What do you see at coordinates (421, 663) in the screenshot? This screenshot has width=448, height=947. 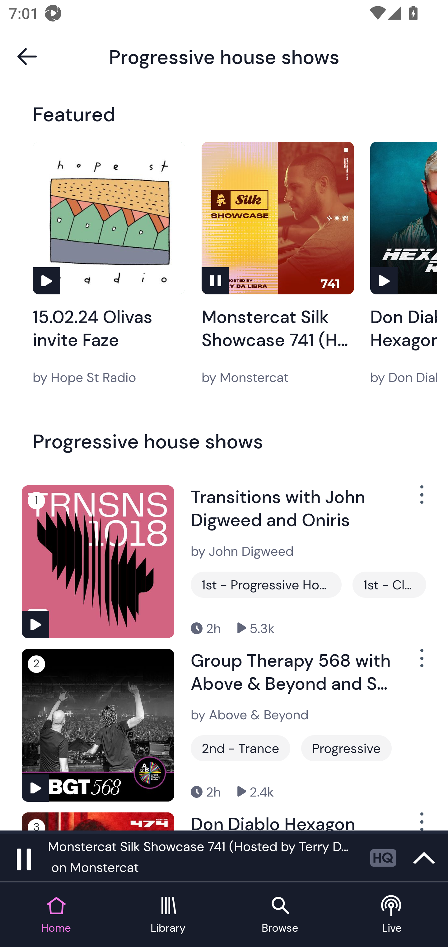 I see `Show Options Menu Button` at bounding box center [421, 663].